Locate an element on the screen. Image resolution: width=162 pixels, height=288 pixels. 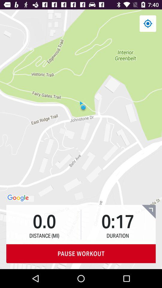
show current location is located at coordinates (148, 23).